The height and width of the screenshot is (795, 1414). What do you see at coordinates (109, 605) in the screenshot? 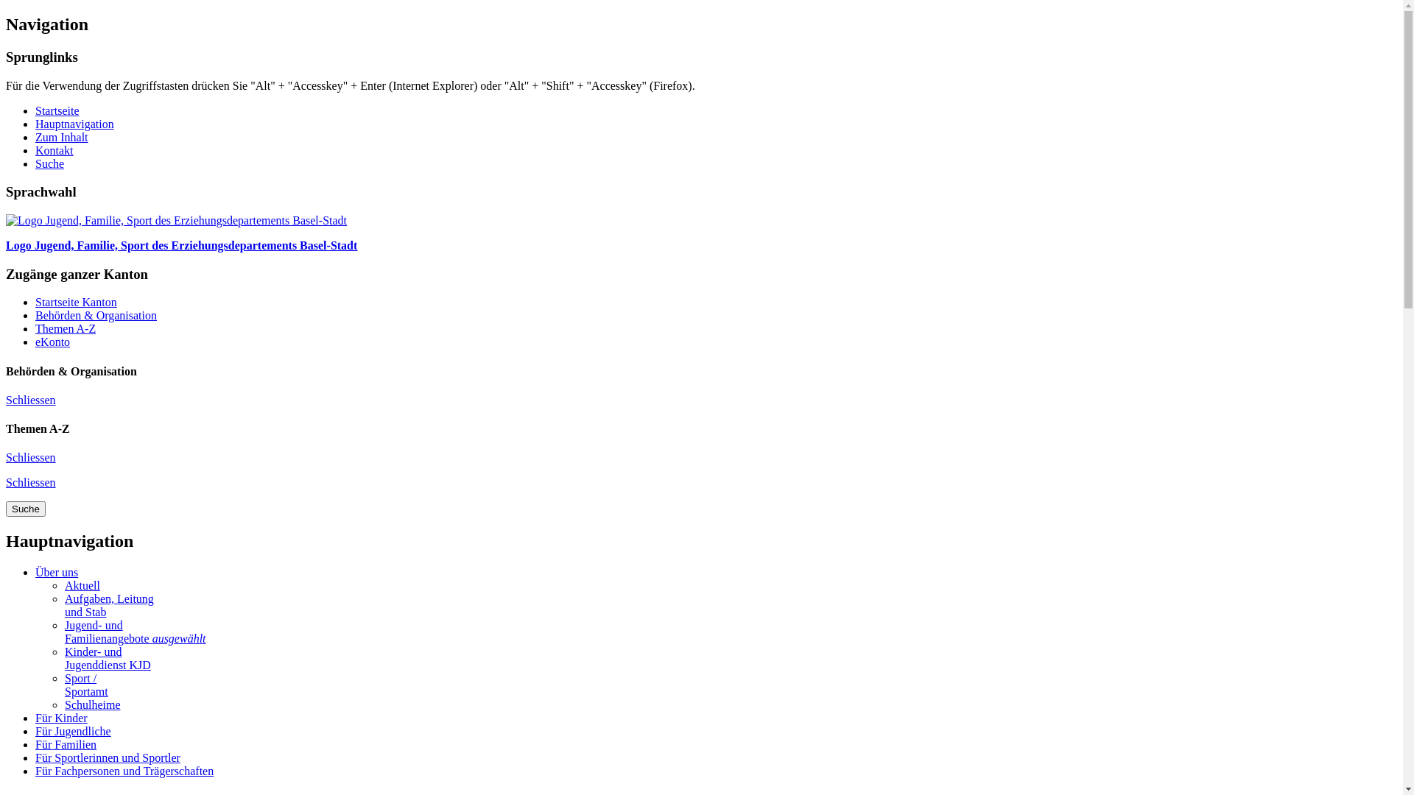
I see `Aufgaben, Leitung
und Stab` at bounding box center [109, 605].